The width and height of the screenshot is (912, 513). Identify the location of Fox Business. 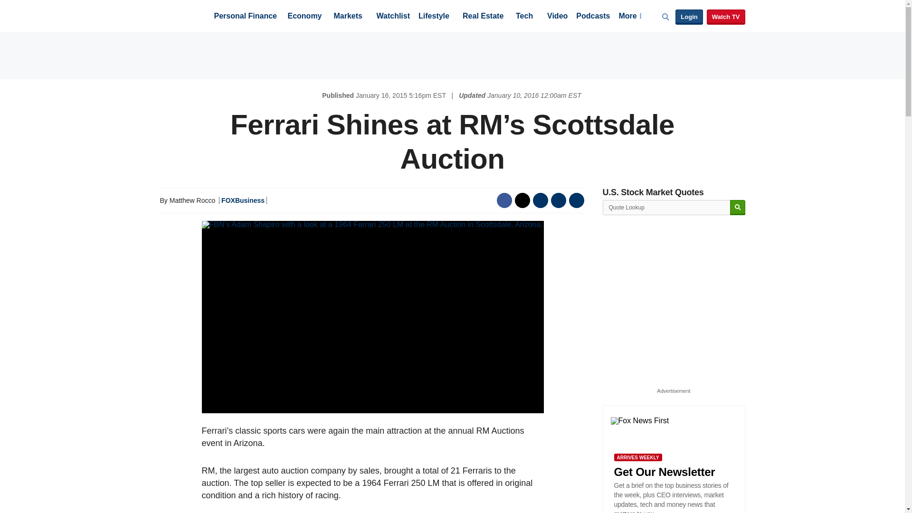
(182, 15).